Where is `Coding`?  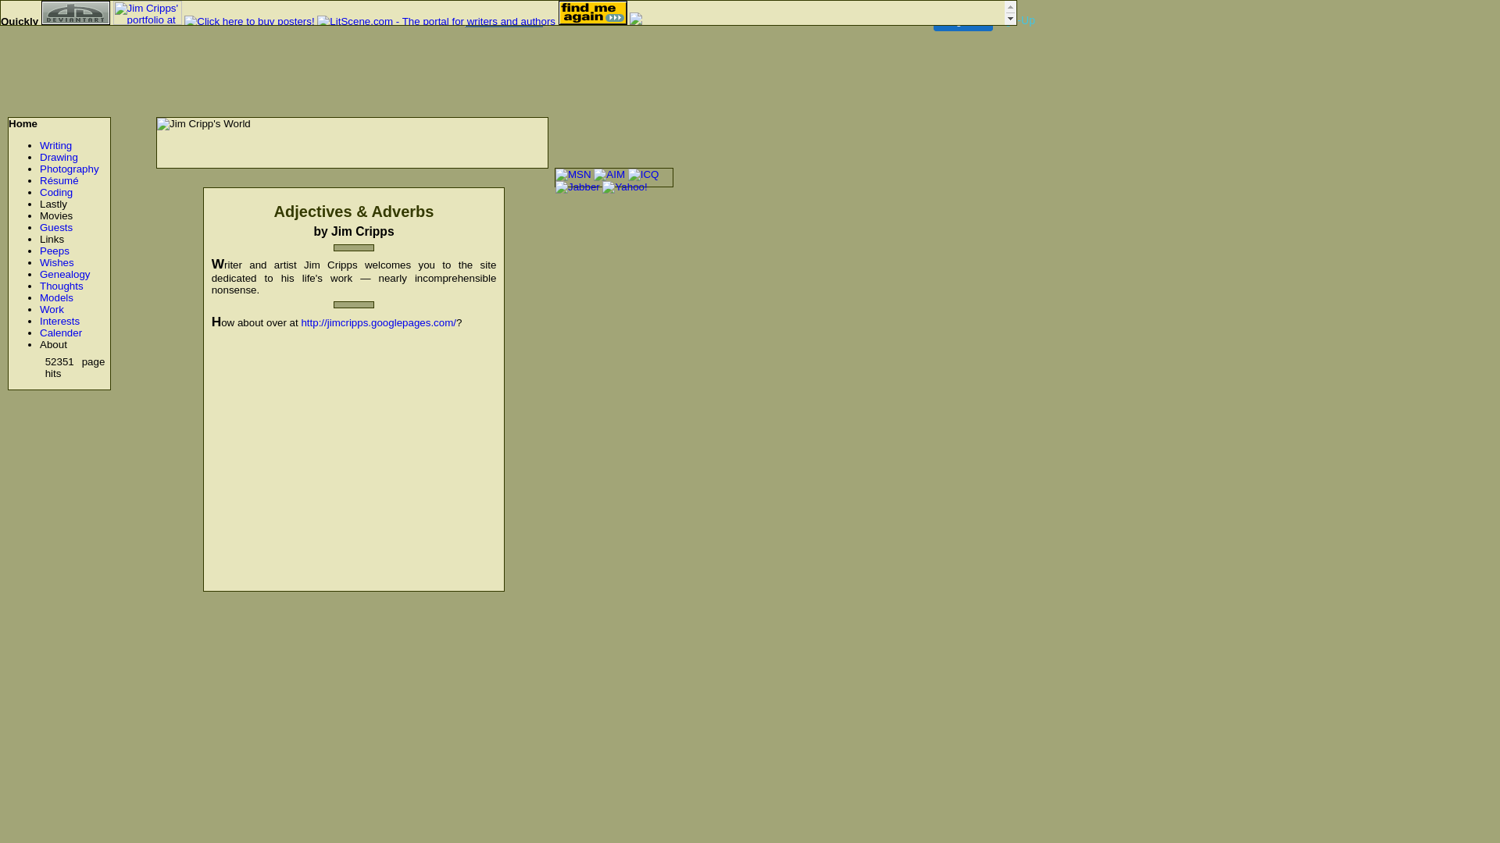
Coding is located at coordinates (56, 192).